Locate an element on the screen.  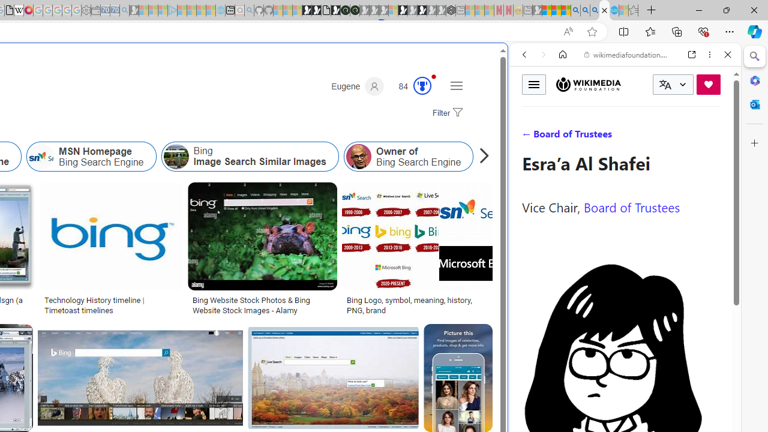
Forward is located at coordinates (544, 55).